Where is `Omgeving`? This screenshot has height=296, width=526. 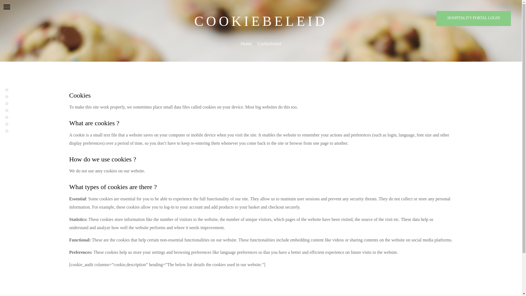
Omgeving is located at coordinates (7, 124).